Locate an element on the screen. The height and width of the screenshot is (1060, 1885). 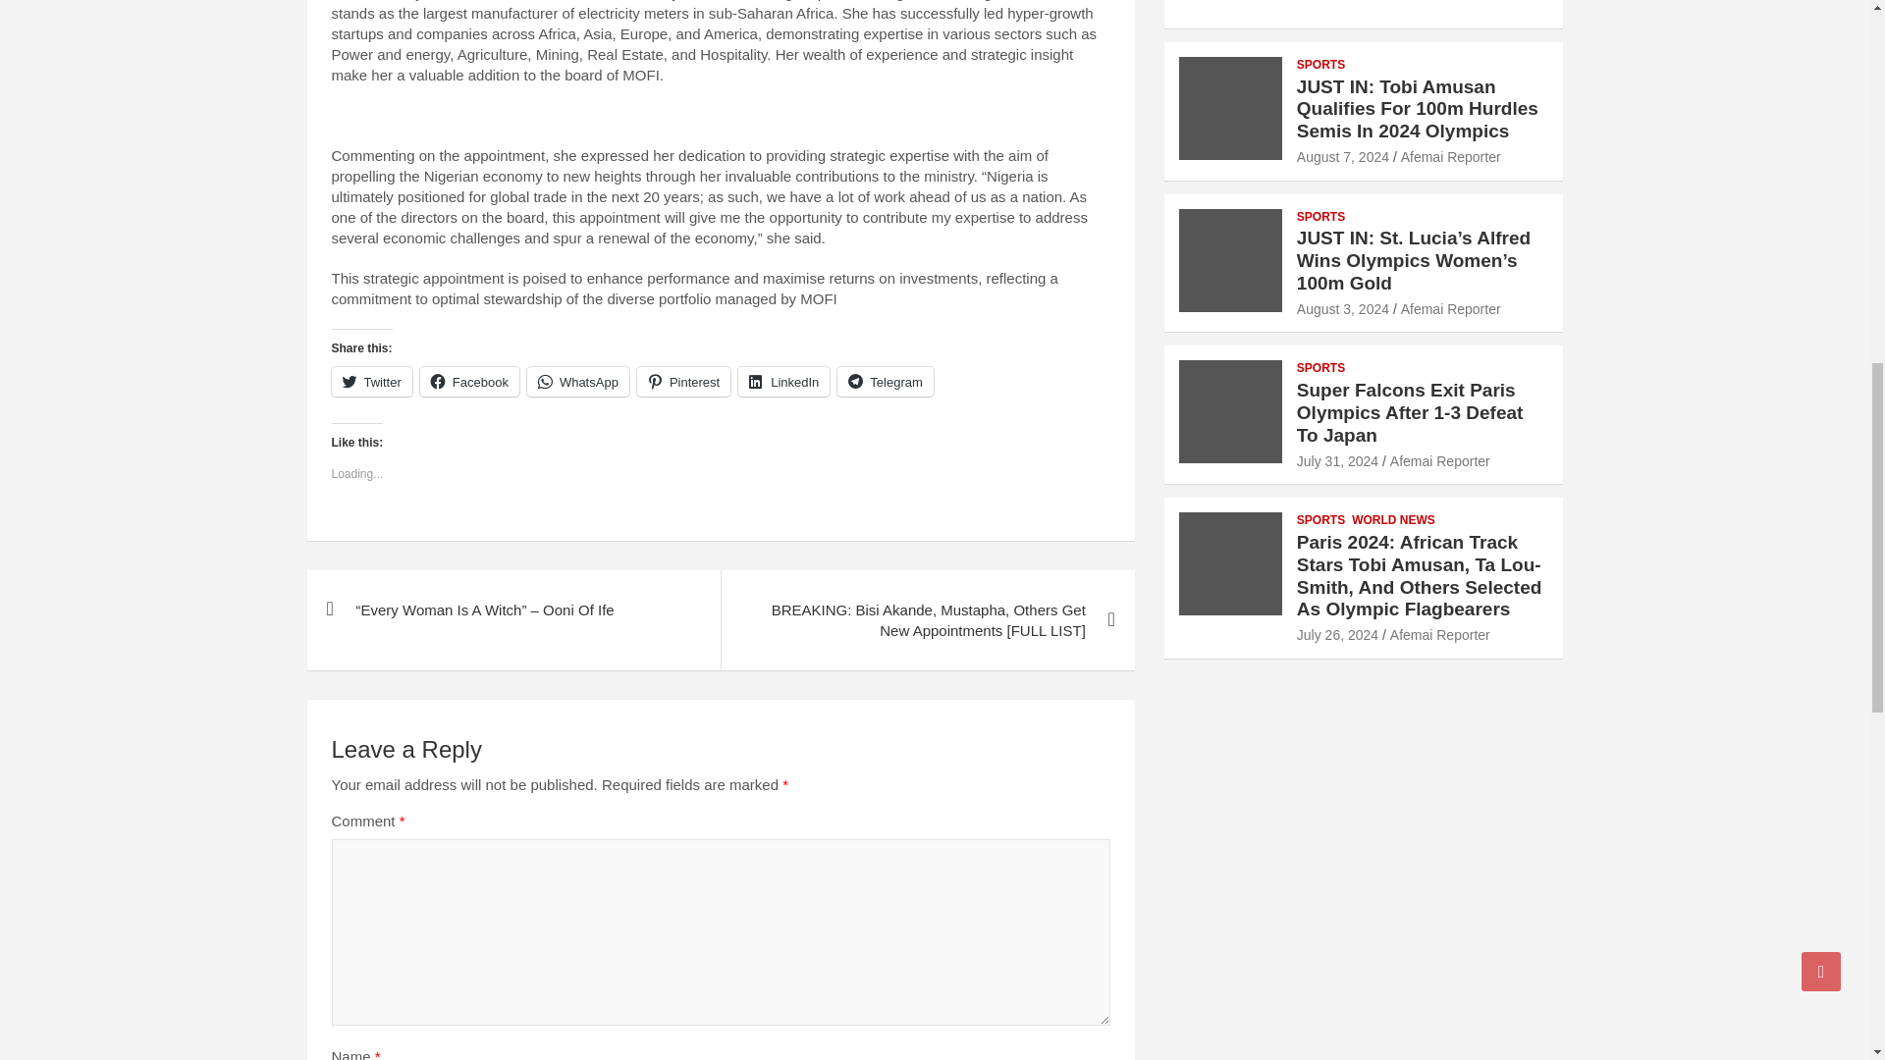
Facebook is located at coordinates (469, 381).